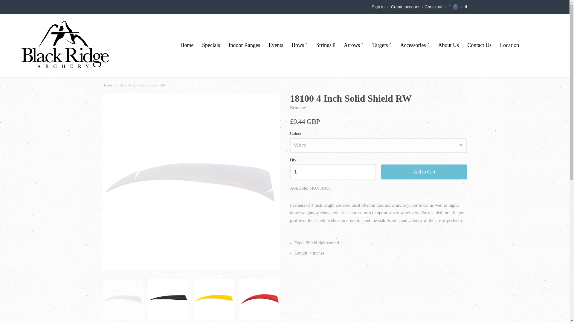 The image size is (574, 323). I want to click on Home, so click(187, 45).